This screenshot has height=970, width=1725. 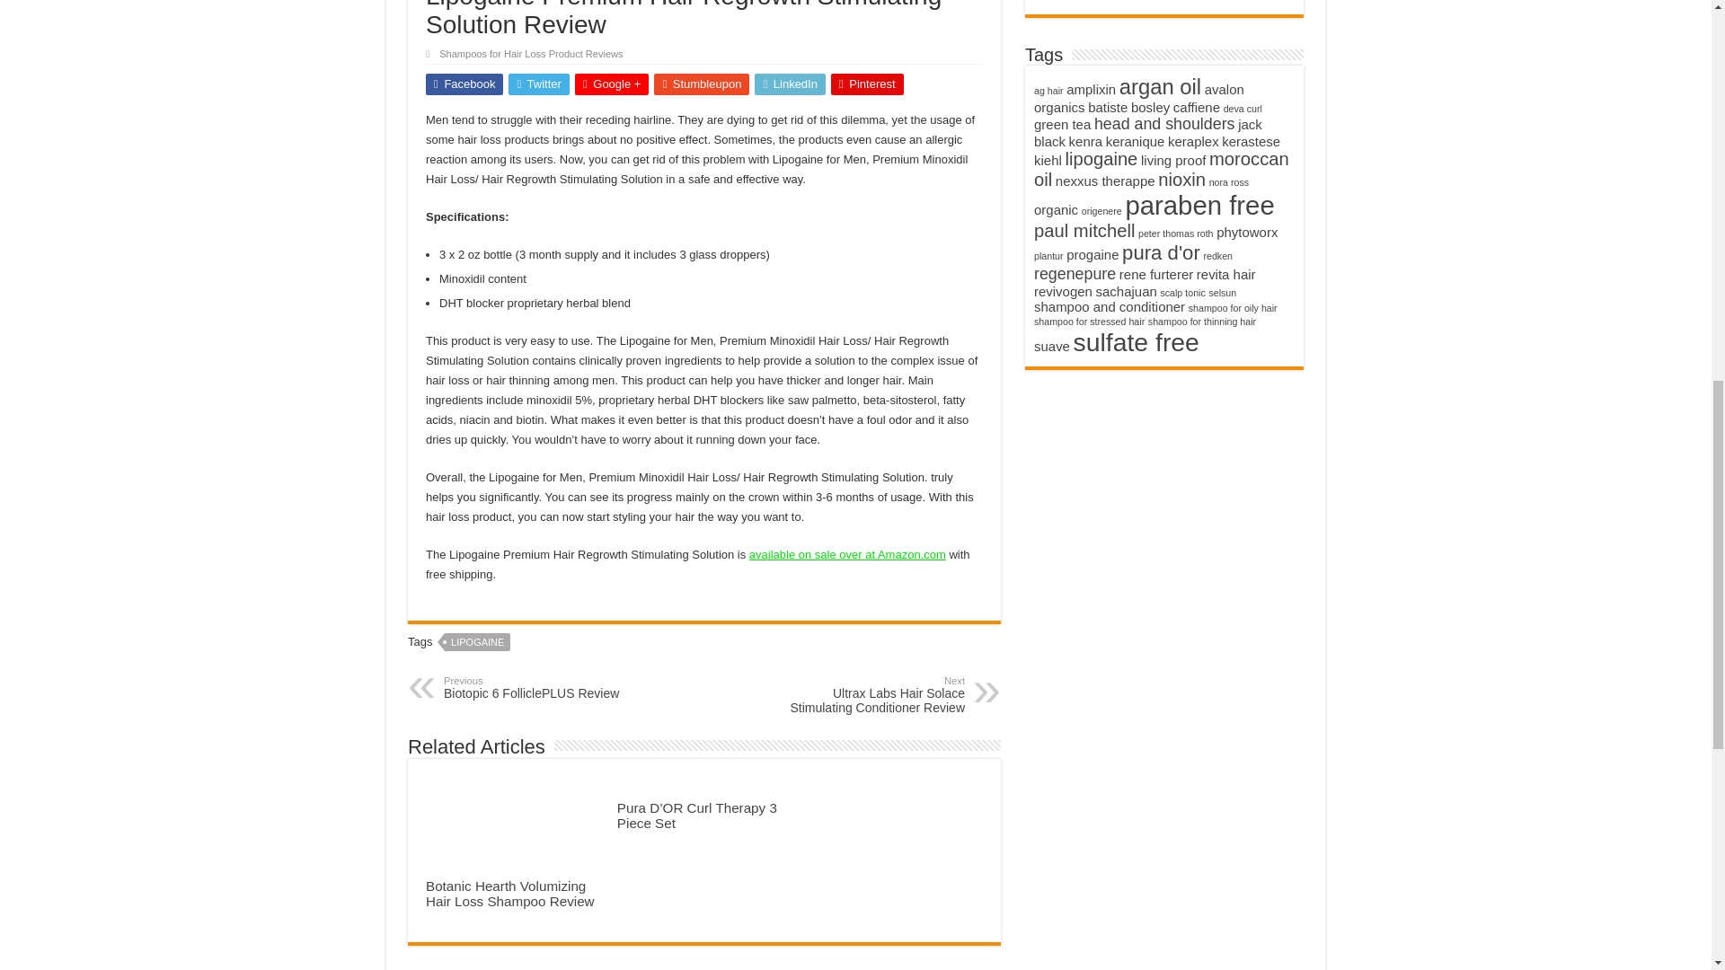 What do you see at coordinates (464, 84) in the screenshot?
I see `Facebook` at bounding box center [464, 84].